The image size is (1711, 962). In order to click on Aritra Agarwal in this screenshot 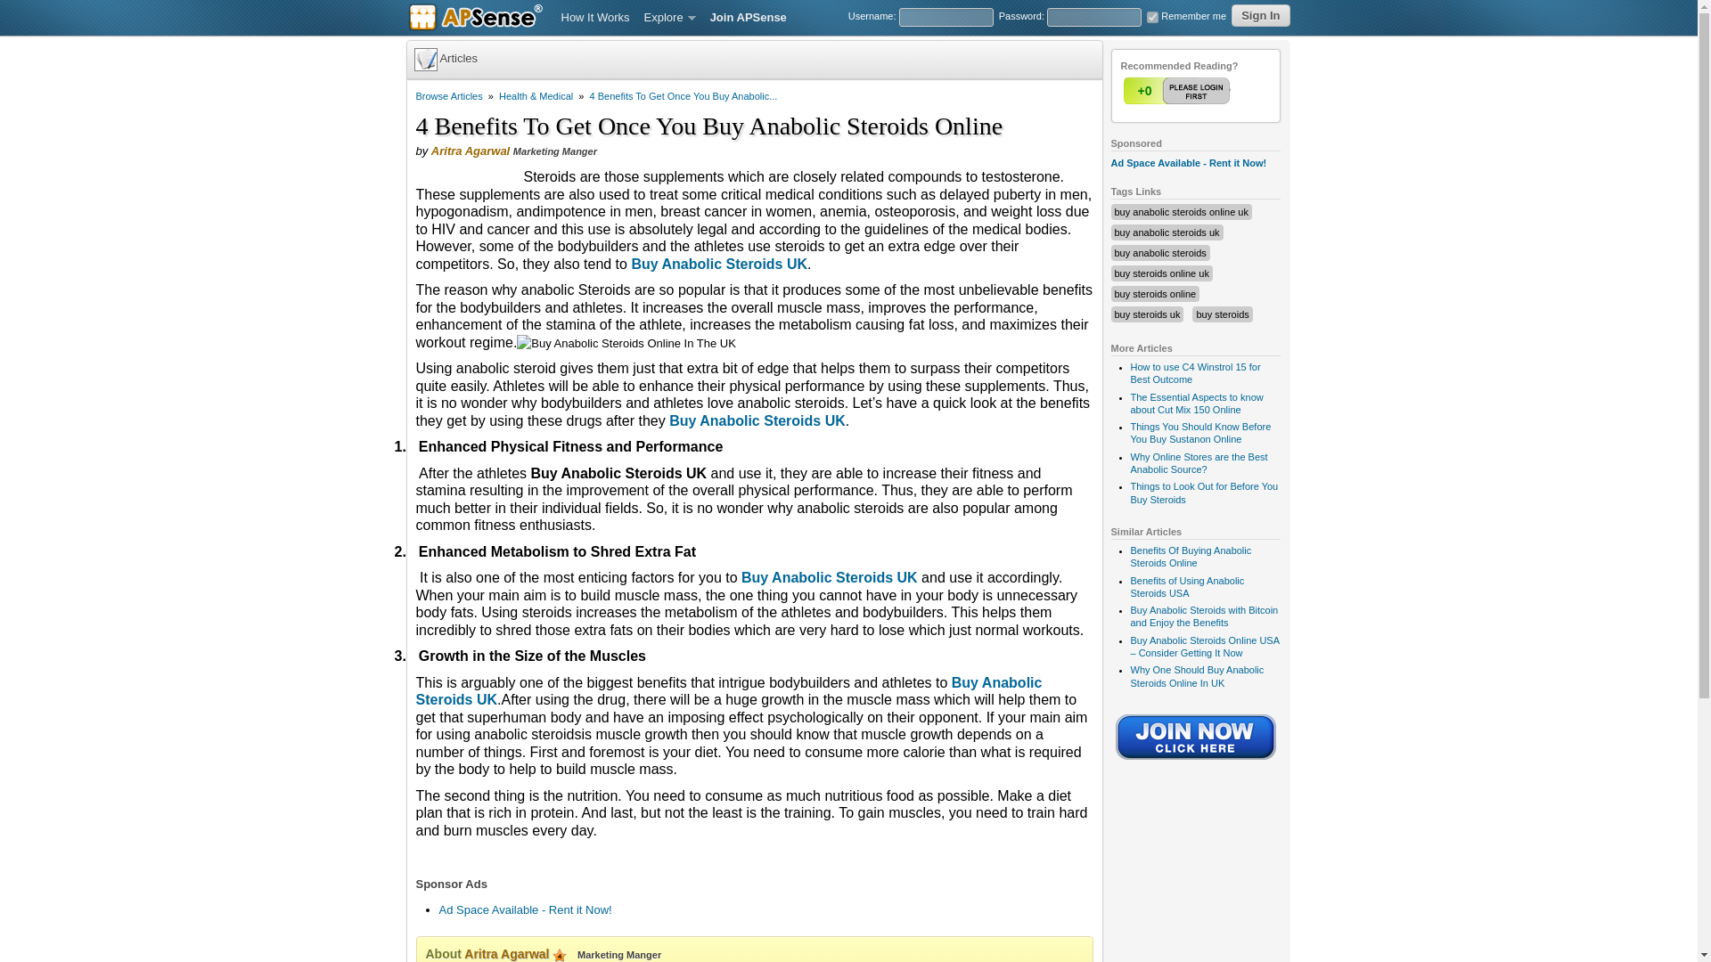, I will do `click(471, 151)`.